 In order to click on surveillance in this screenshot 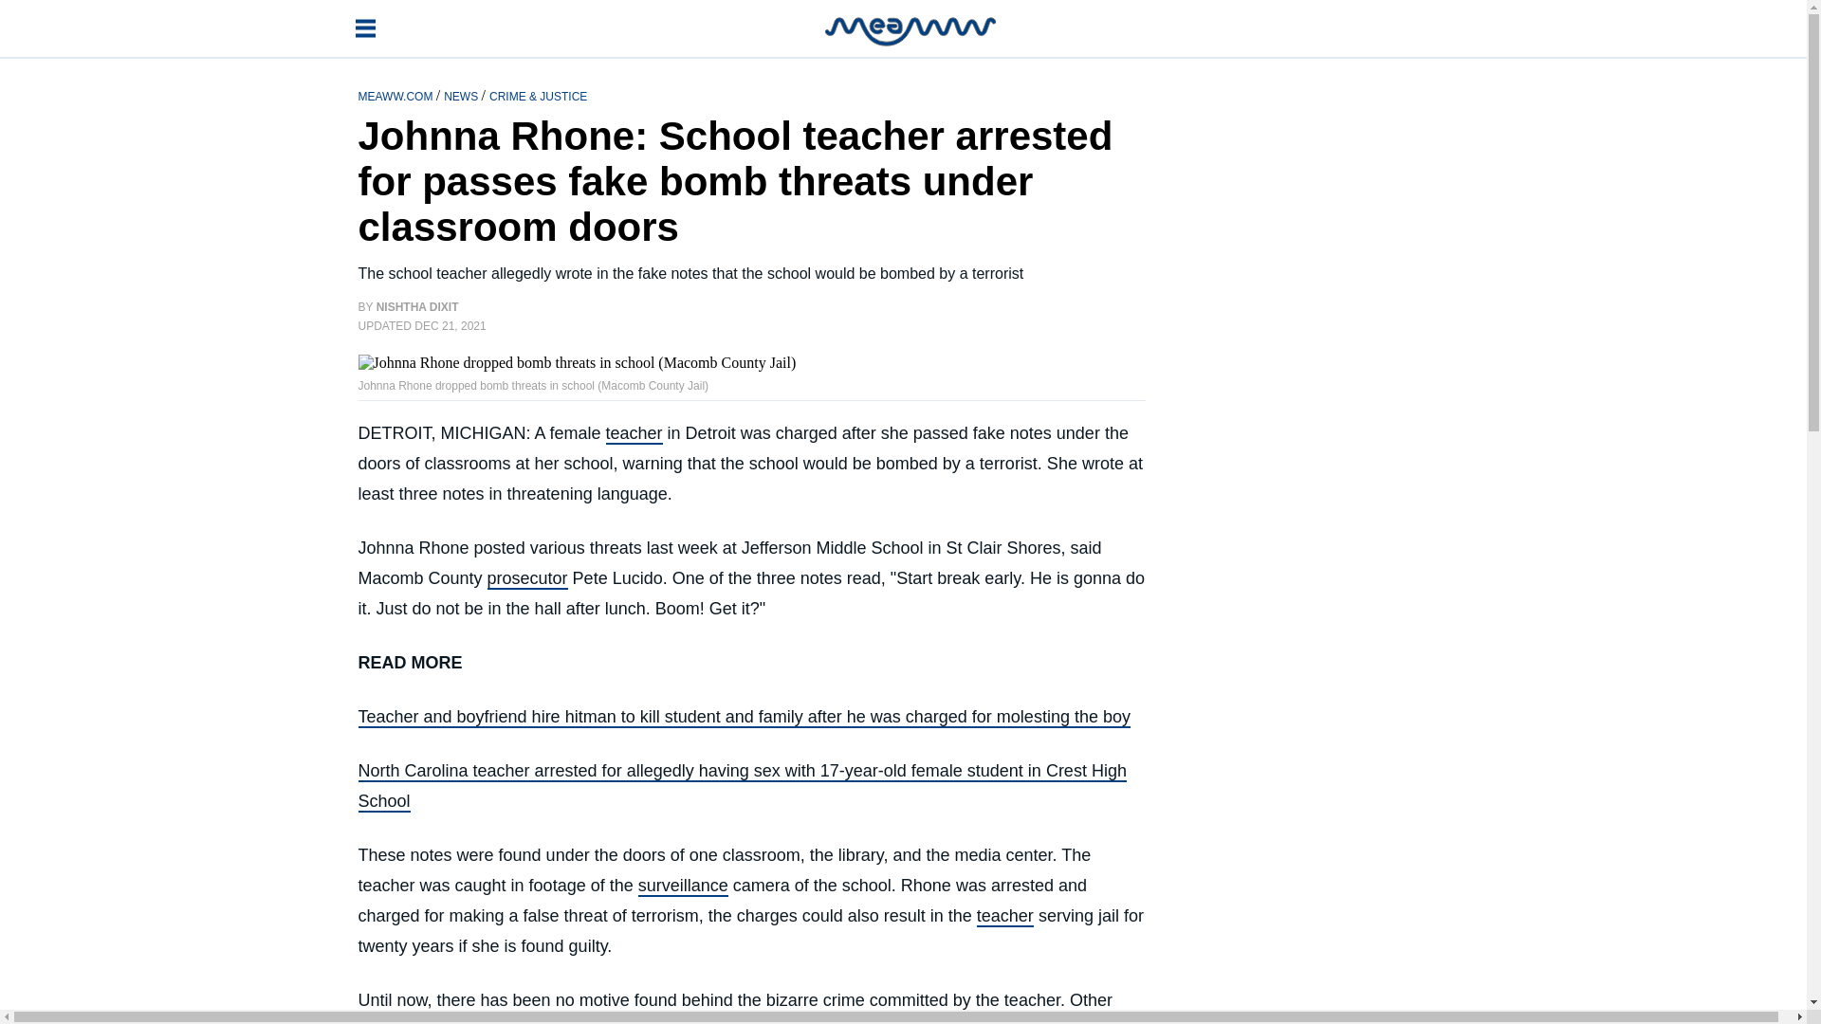, I will do `click(683, 887)`.